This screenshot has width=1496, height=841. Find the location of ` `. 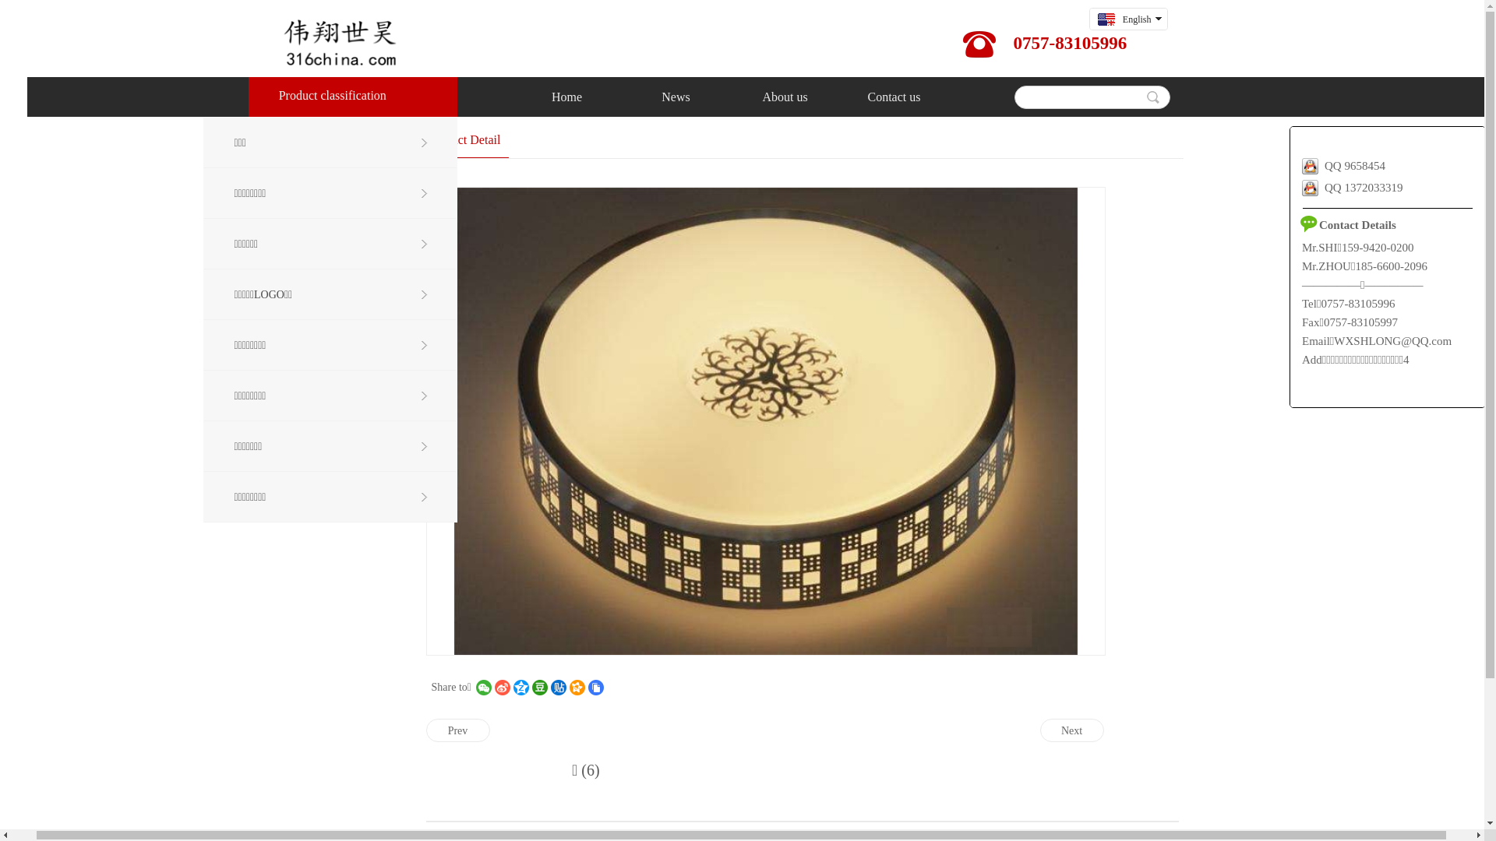

  is located at coordinates (1140, 40).